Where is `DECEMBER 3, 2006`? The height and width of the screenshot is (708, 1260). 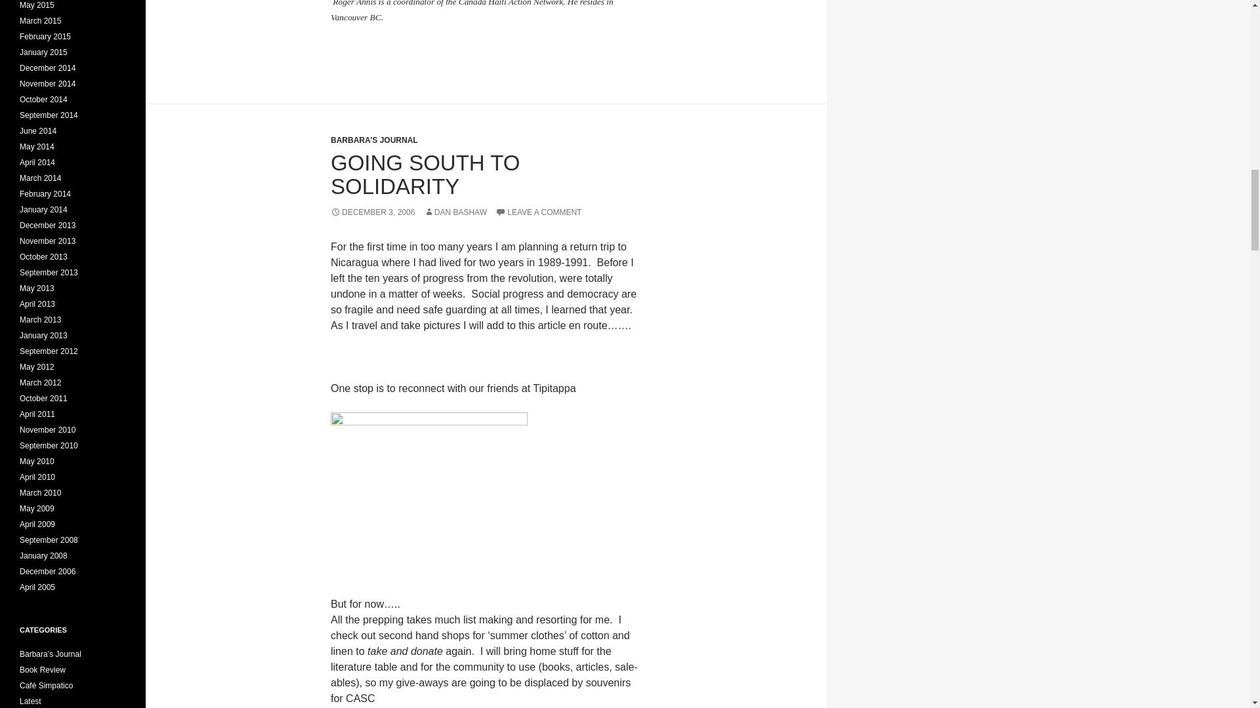 DECEMBER 3, 2006 is located at coordinates (372, 212).